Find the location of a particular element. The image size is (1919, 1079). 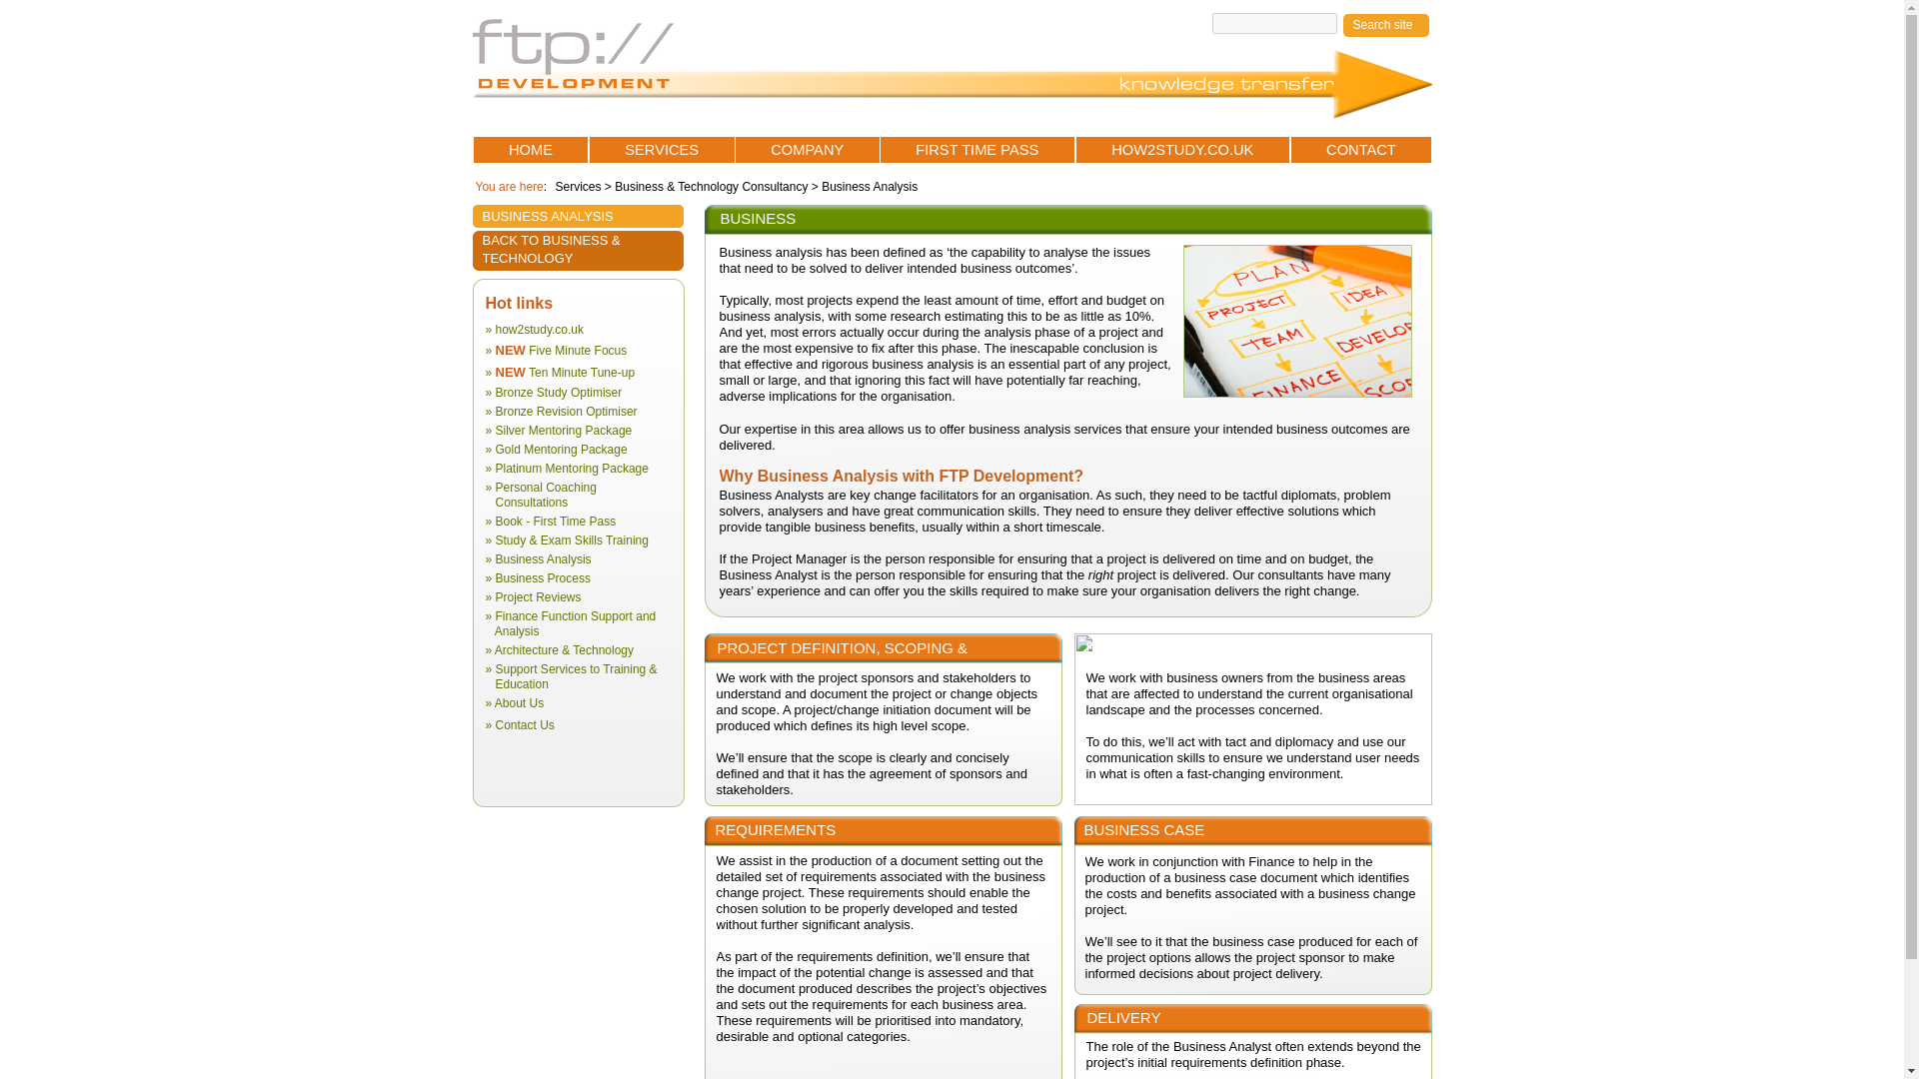

Services is located at coordinates (580, 187).